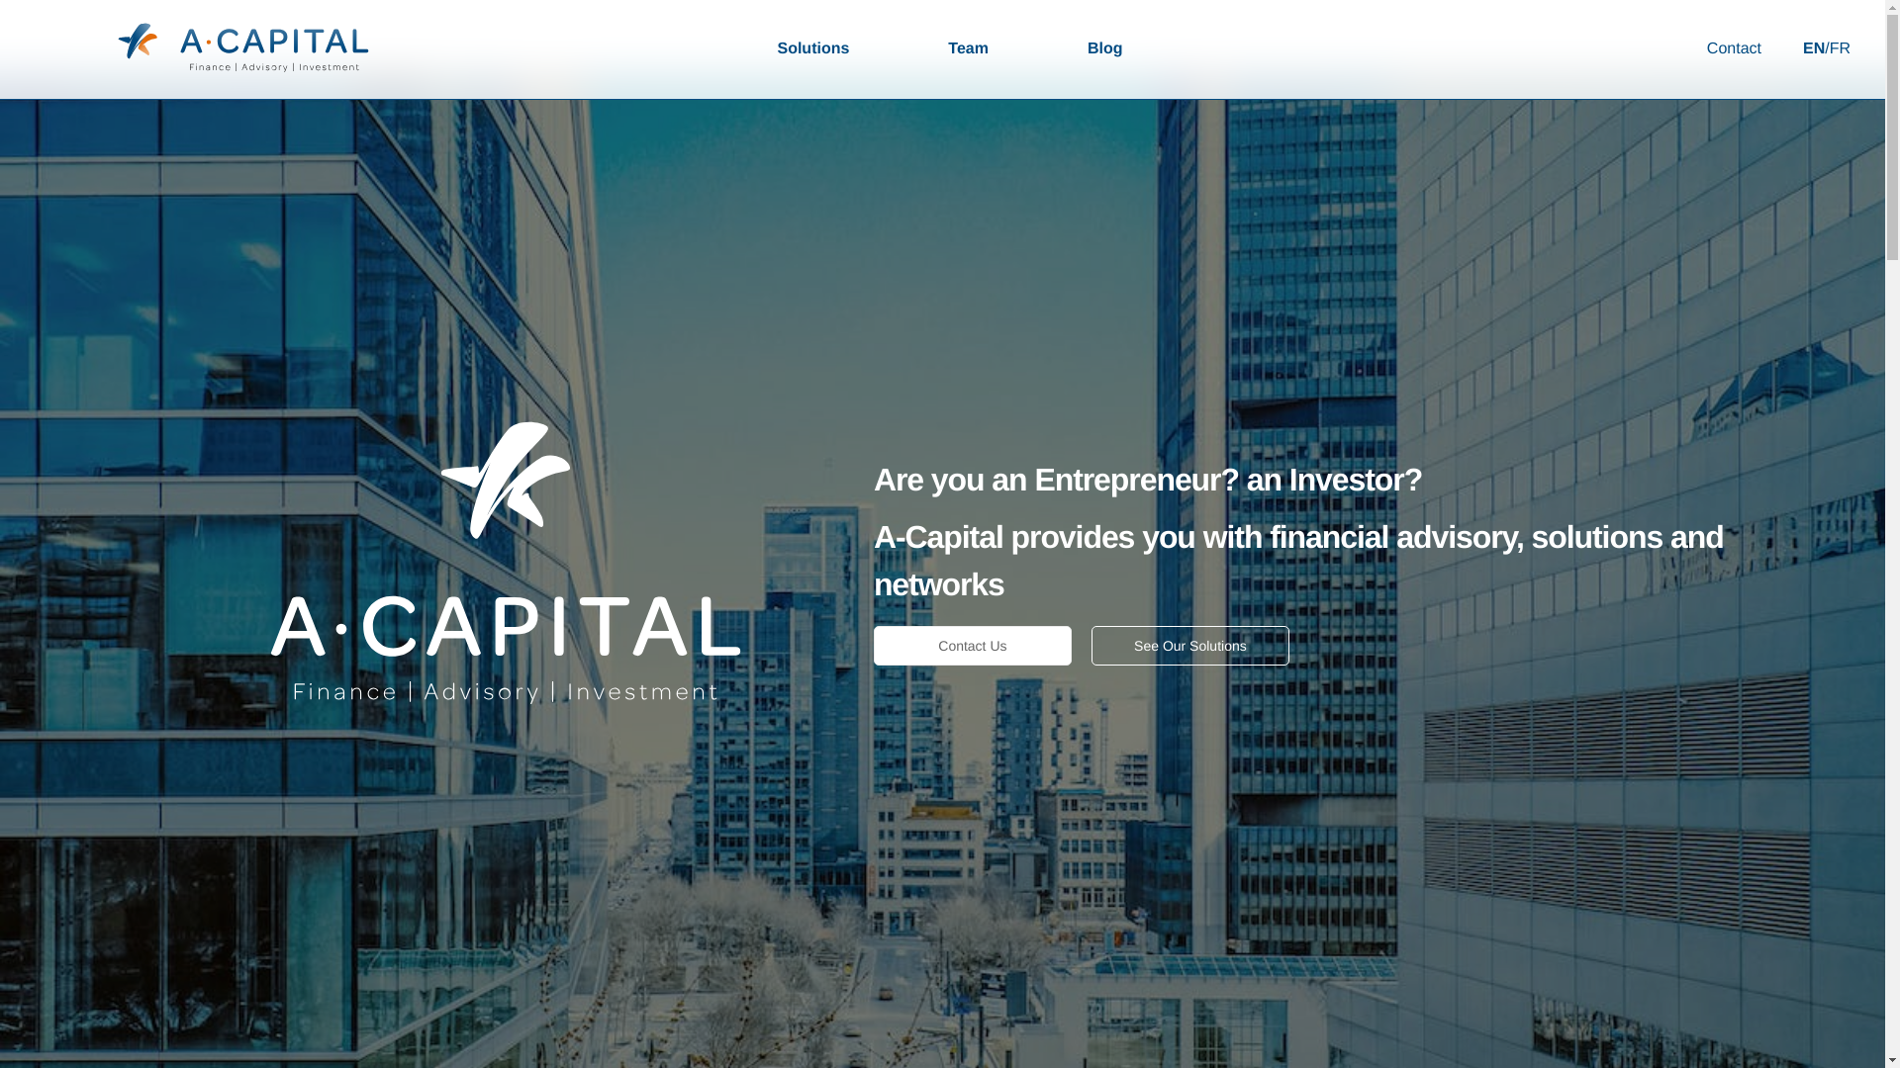  What do you see at coordinates (1190, 646) in the screenshot?
I see `See Our Solutions` at bounding box center [1190, 646].